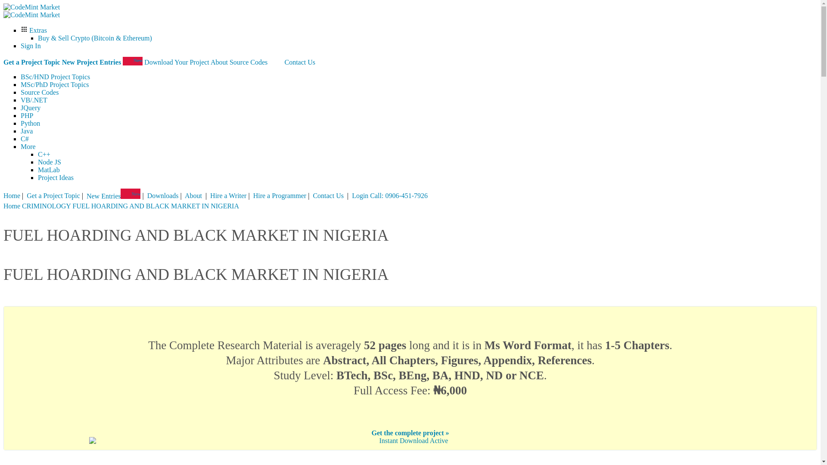 This screenshot has width=827, height=465. Describe the element at coordinates (328, 196) in the screenshot. I see `Contact Us` at that location.